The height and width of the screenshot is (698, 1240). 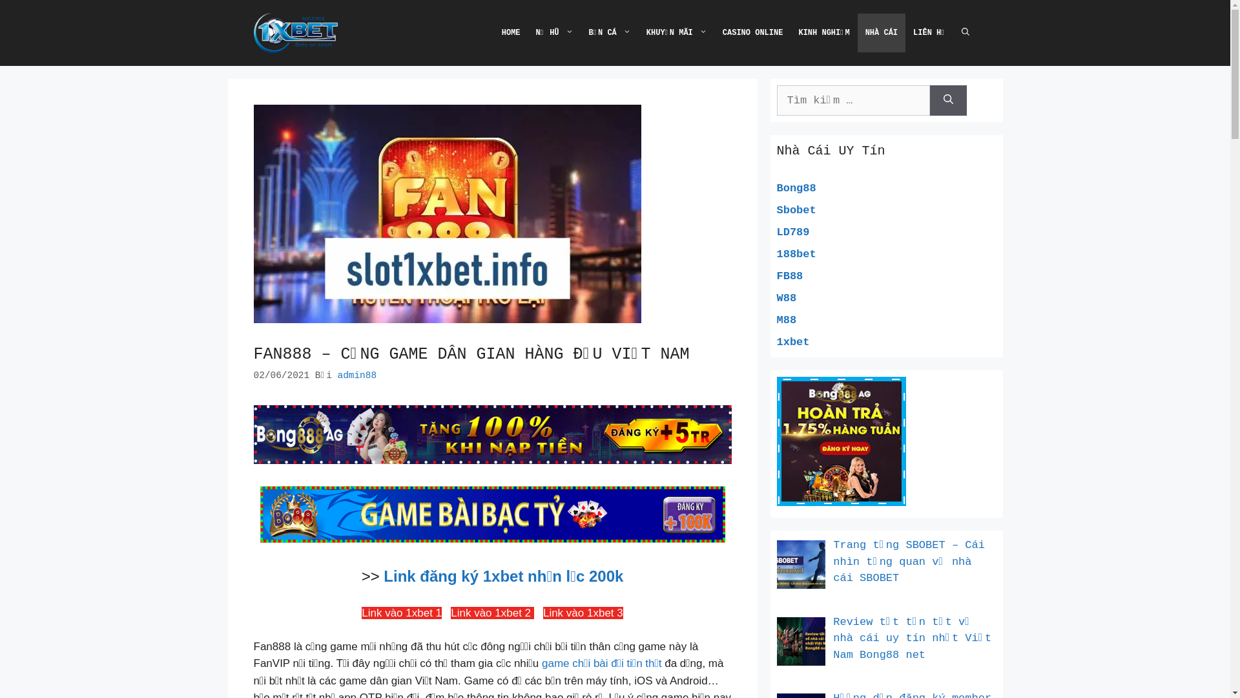 I want to click on Bong88, so click(x=796, y=189).